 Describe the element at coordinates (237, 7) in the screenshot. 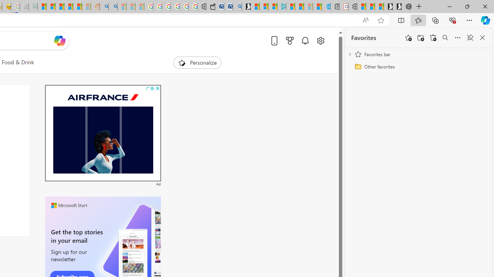

I see `Bing Real Estate - Home sales and rental listings` at that location.